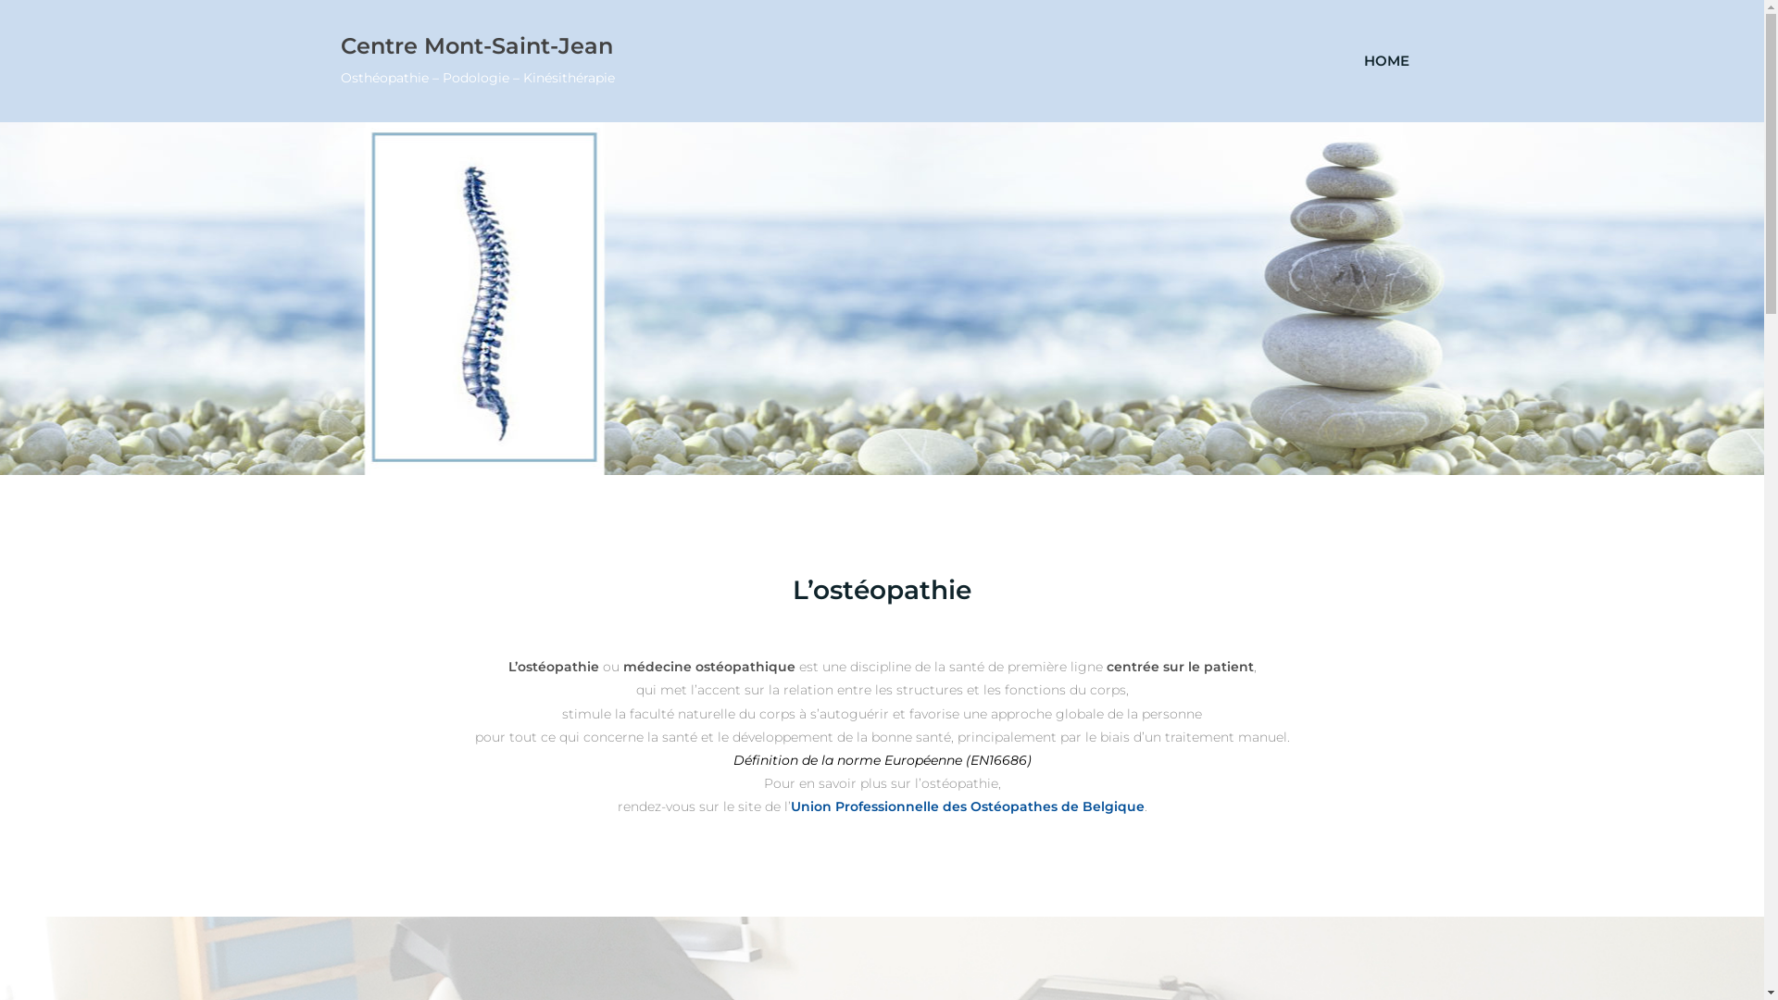  I want to click on Skip to content, so click(0, 0).